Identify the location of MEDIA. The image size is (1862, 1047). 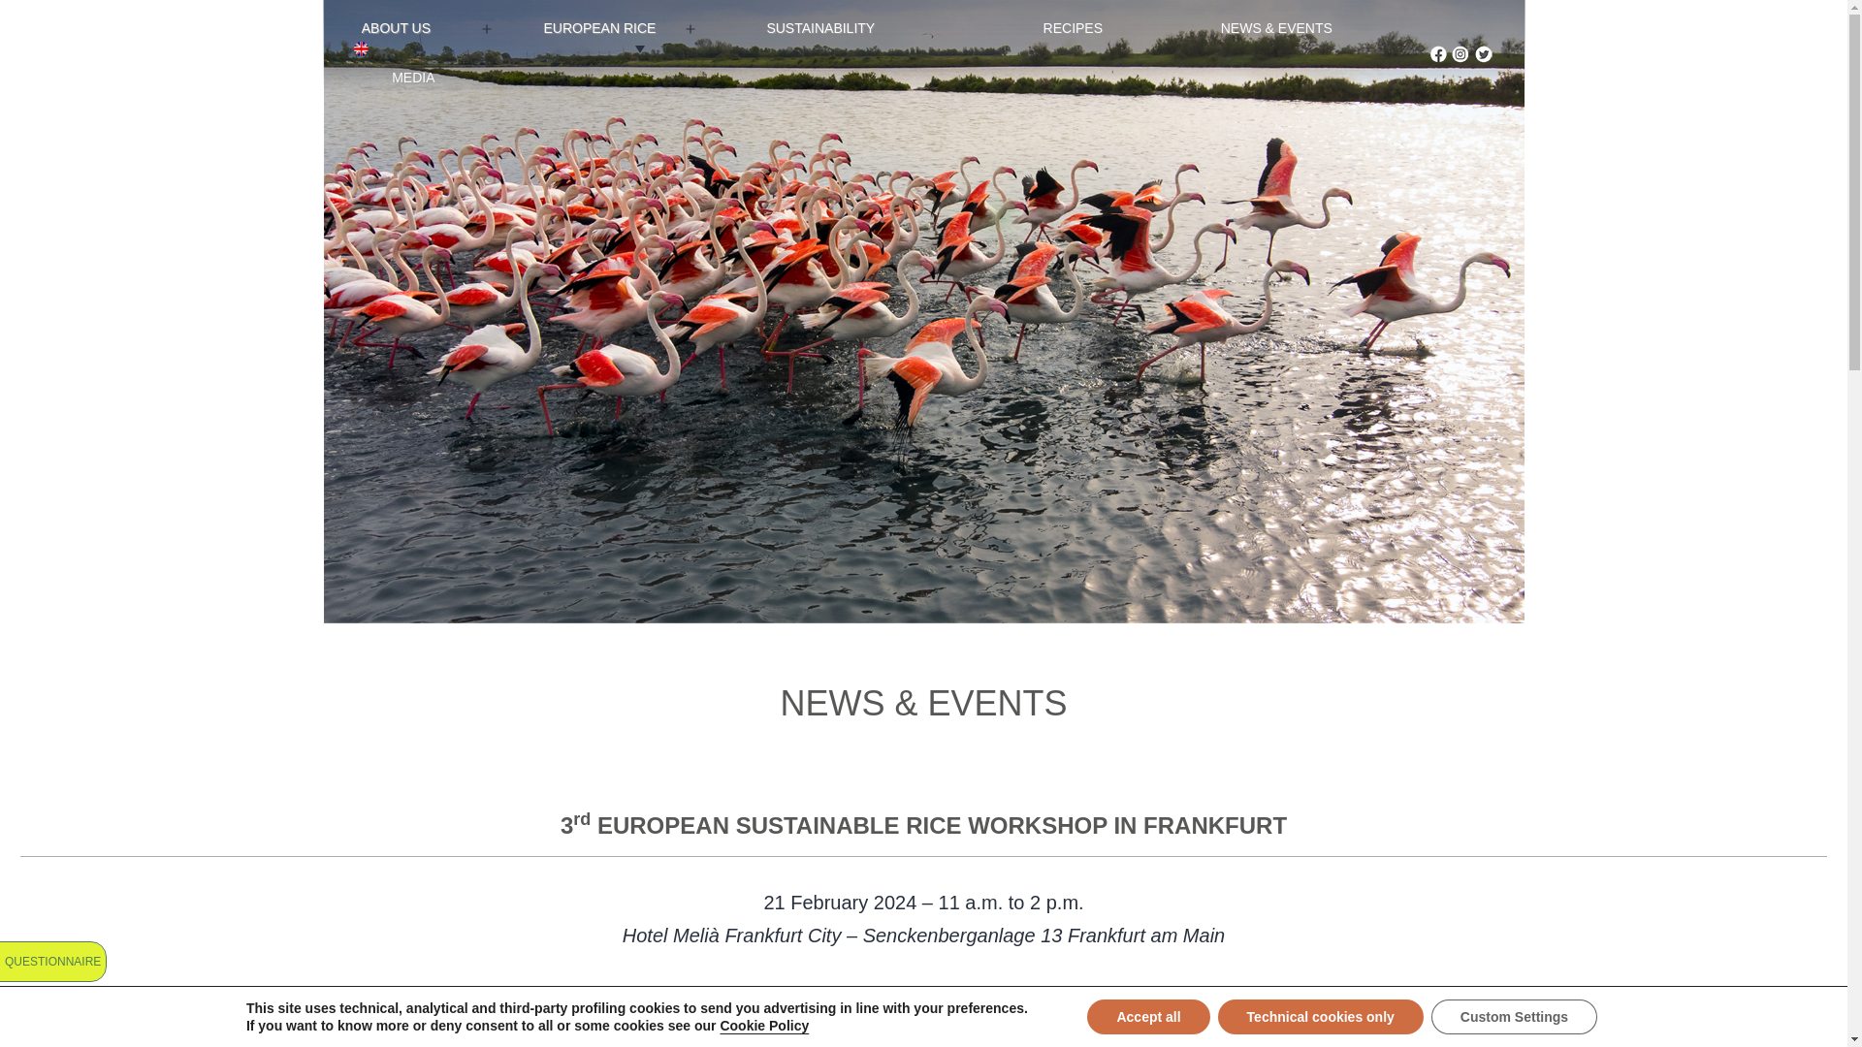
(413, 76).